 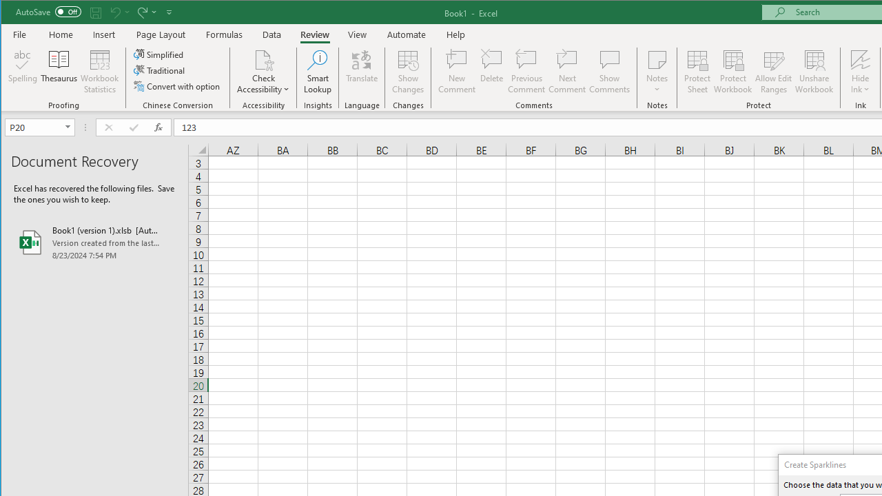 What do you see at coordinates (455, 34) in the screenshot?
I see `Help` at bounding box center [455, 34].